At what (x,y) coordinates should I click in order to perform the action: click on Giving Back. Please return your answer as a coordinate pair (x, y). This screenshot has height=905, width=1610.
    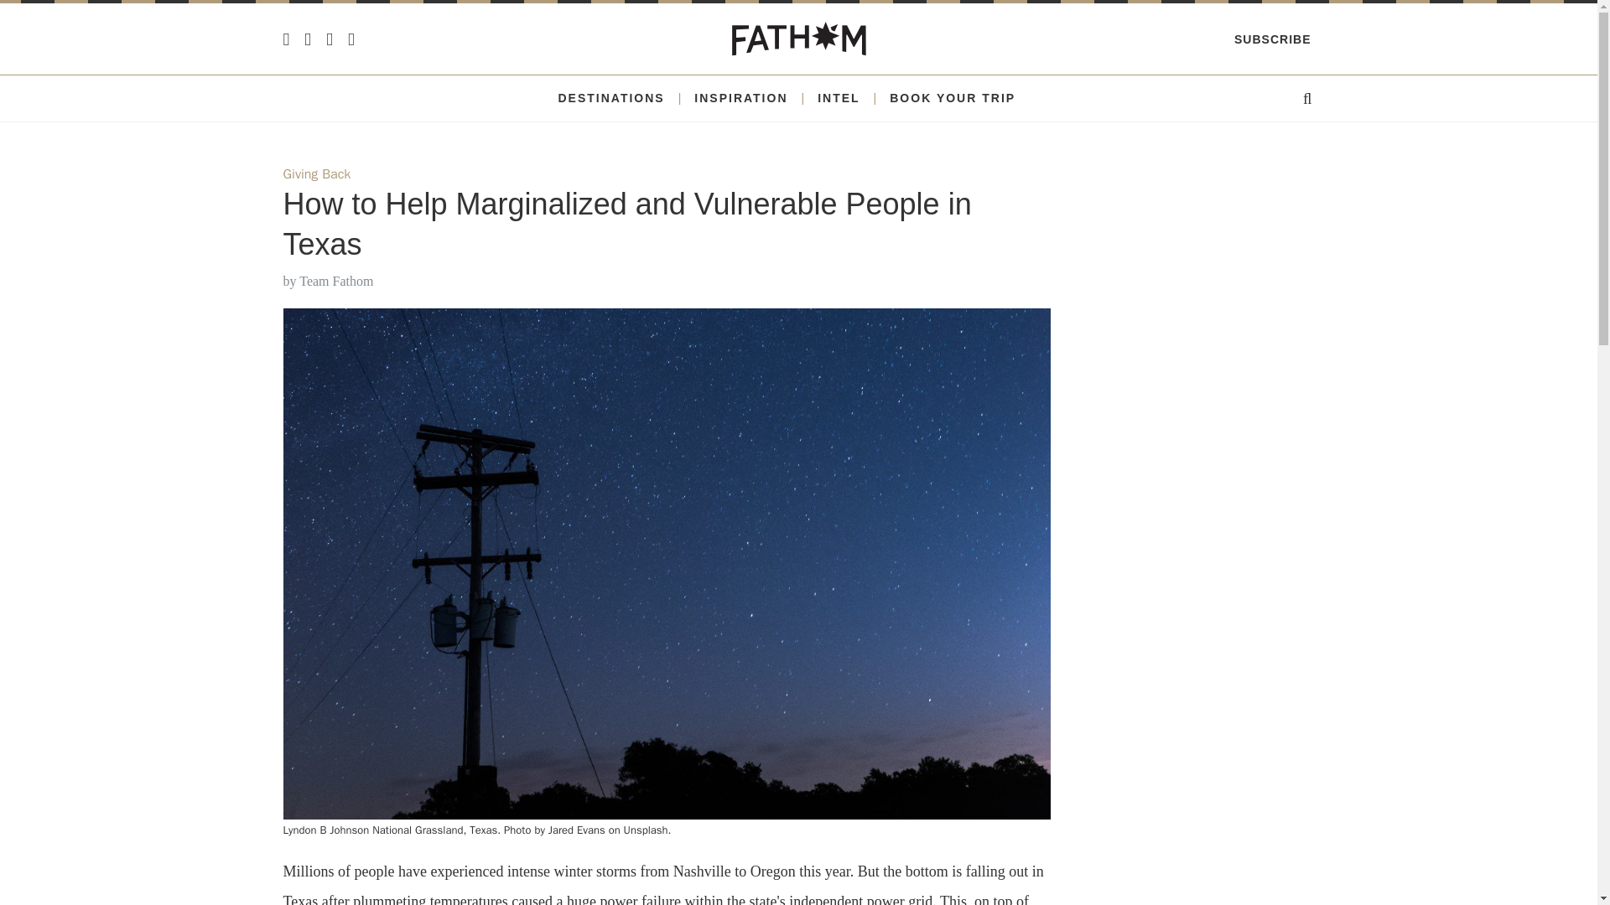
    Looking at the image, I should click on (317, 174).